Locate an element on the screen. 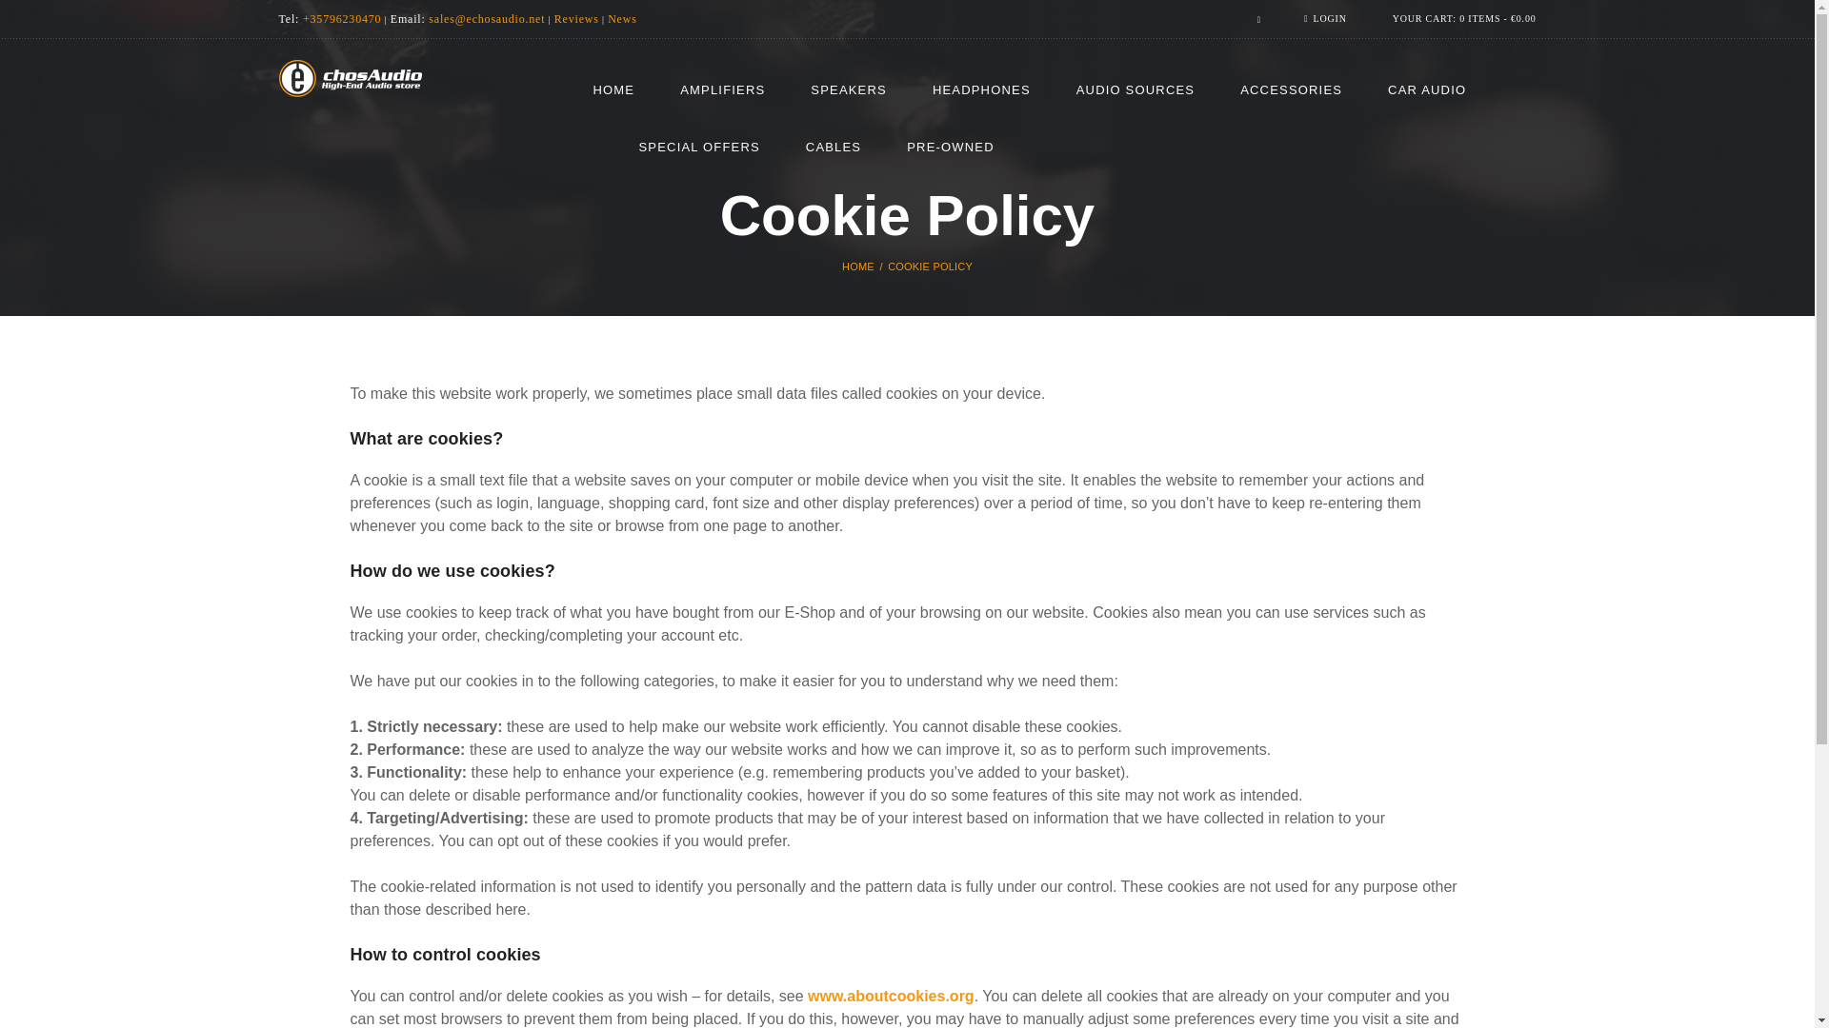 The height and width of the screenshot is (1028, 1829). LOGIN is located at coordinates (1324, 18).